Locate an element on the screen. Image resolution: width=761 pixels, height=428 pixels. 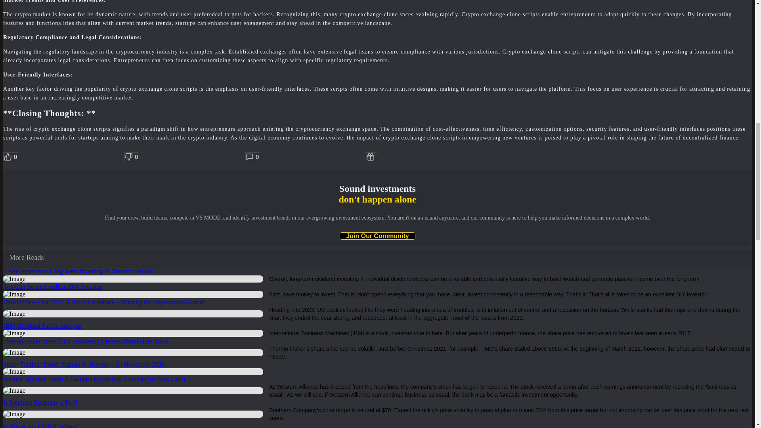
Like is located at coordinates (10, 157).